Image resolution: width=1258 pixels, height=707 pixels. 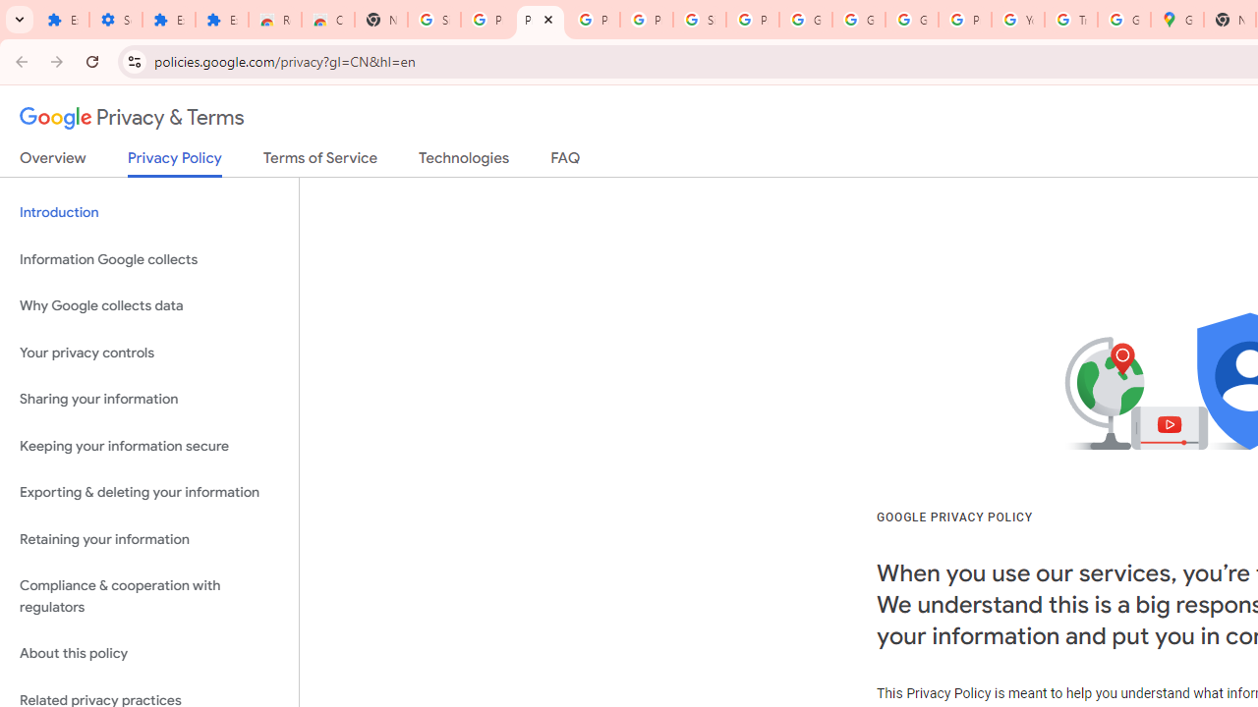 What do you see at coordinates (149, 306) in the screenshot?
I see `Why Google collects data` at bounding box center [149, 306].